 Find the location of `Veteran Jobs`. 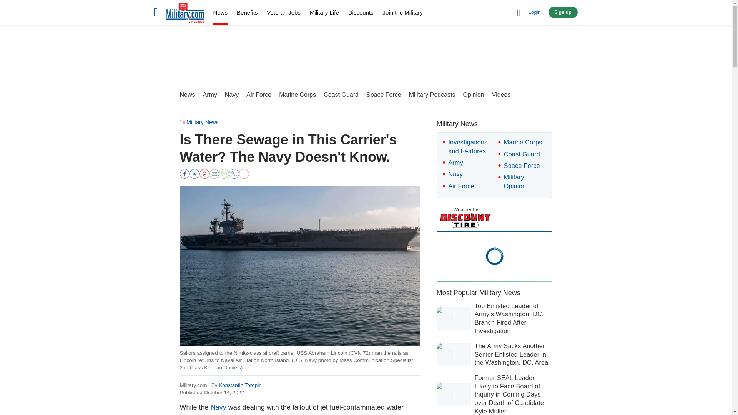

Veteran Jobs is located at coordinates (283, 12).